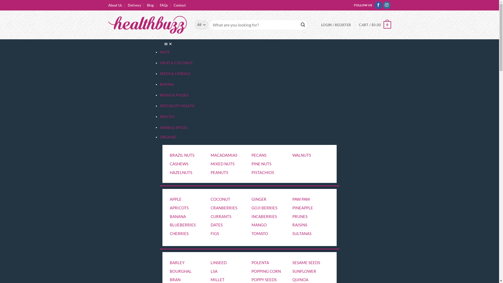 The height and width of the screenshot is (283, 503). Describe the element at coordinates (183, 225) in the screenshot. I see `BLUEBERRIES` at that location.